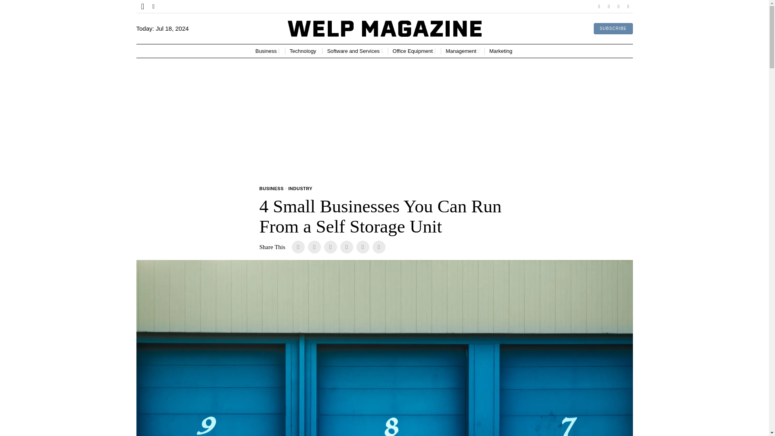 This screenshot has width=775, height=436. Describe the element at coordinates (414, 51) in the screenshot. I see `Office Equipment` at that location.